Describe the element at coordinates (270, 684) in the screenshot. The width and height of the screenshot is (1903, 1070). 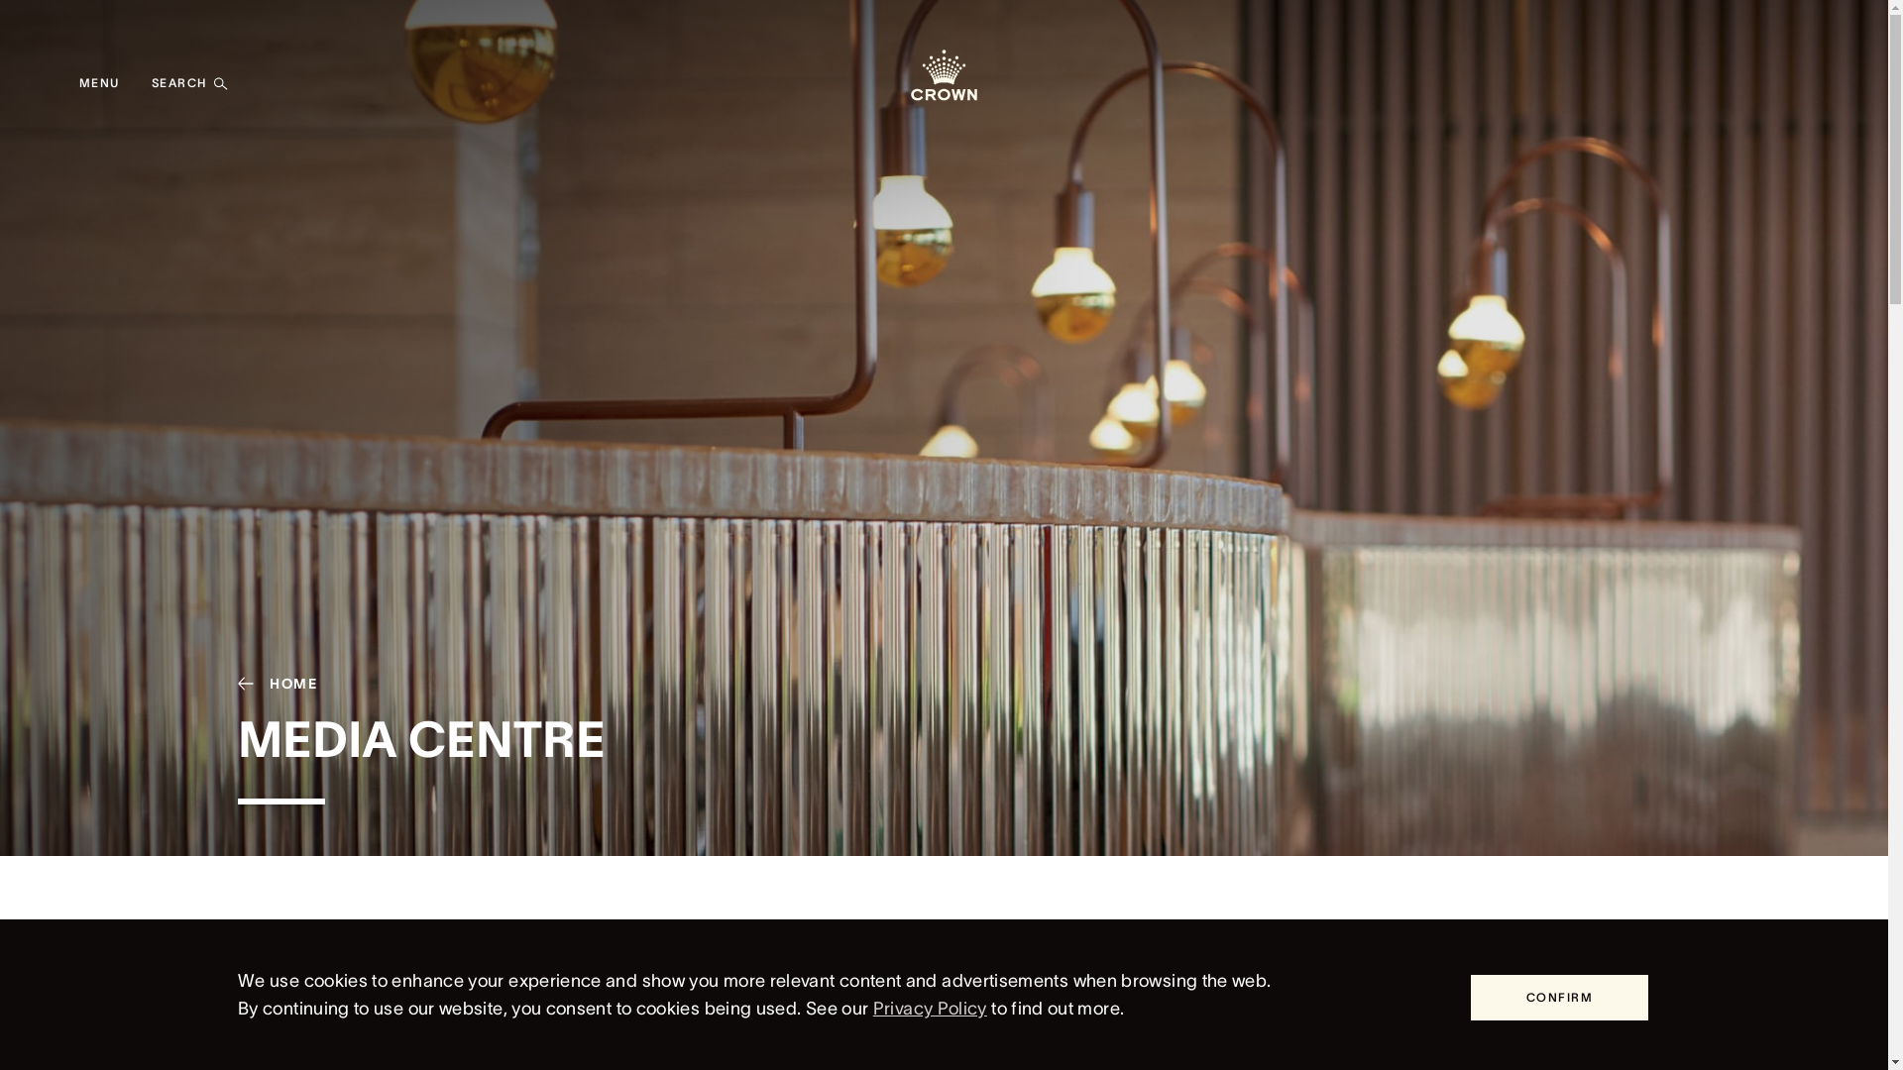
I see `HOME` at that location.